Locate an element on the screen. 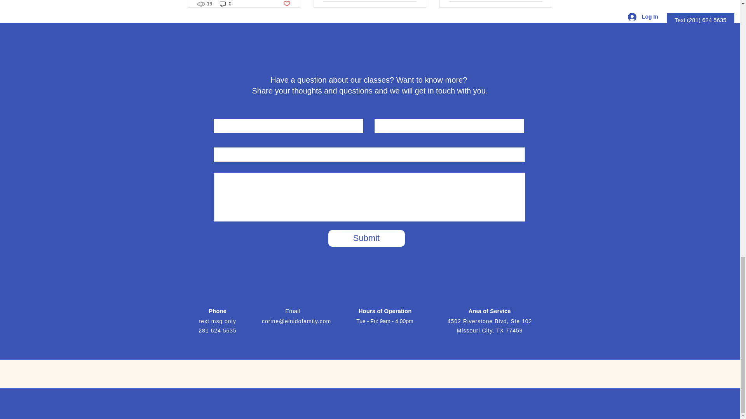 The width and height of the screenshot is (746, 419). Submit is located at coordinates (366, 238).